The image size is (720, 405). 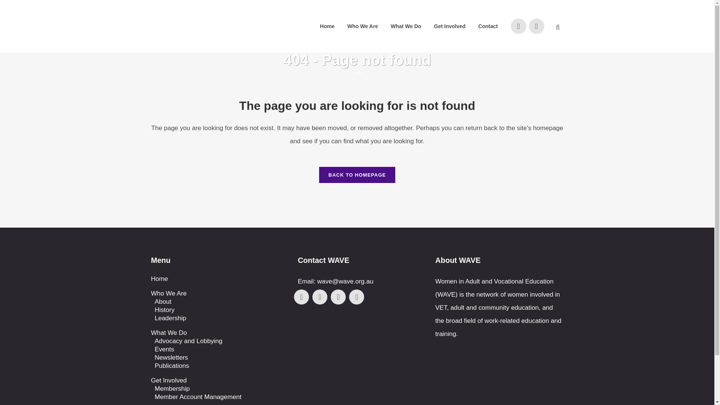 What do you see at coordinates (217, 279) in the screenshot?
I see `Home` at bounding box center [217, 279].